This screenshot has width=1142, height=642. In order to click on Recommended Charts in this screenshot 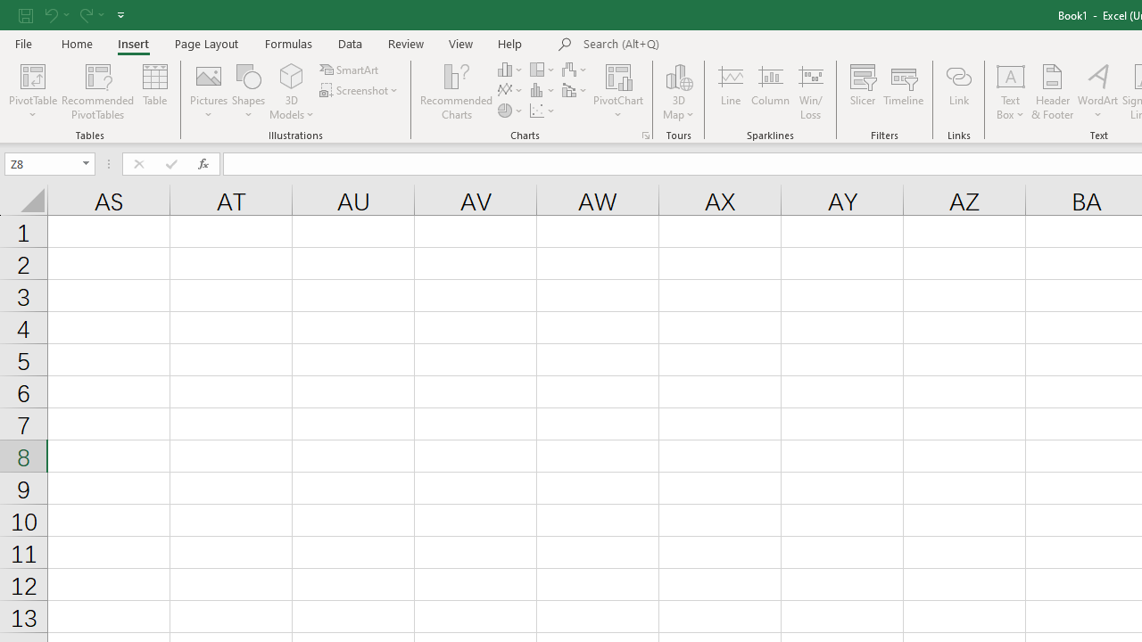, I will do `click(646, 136)`.